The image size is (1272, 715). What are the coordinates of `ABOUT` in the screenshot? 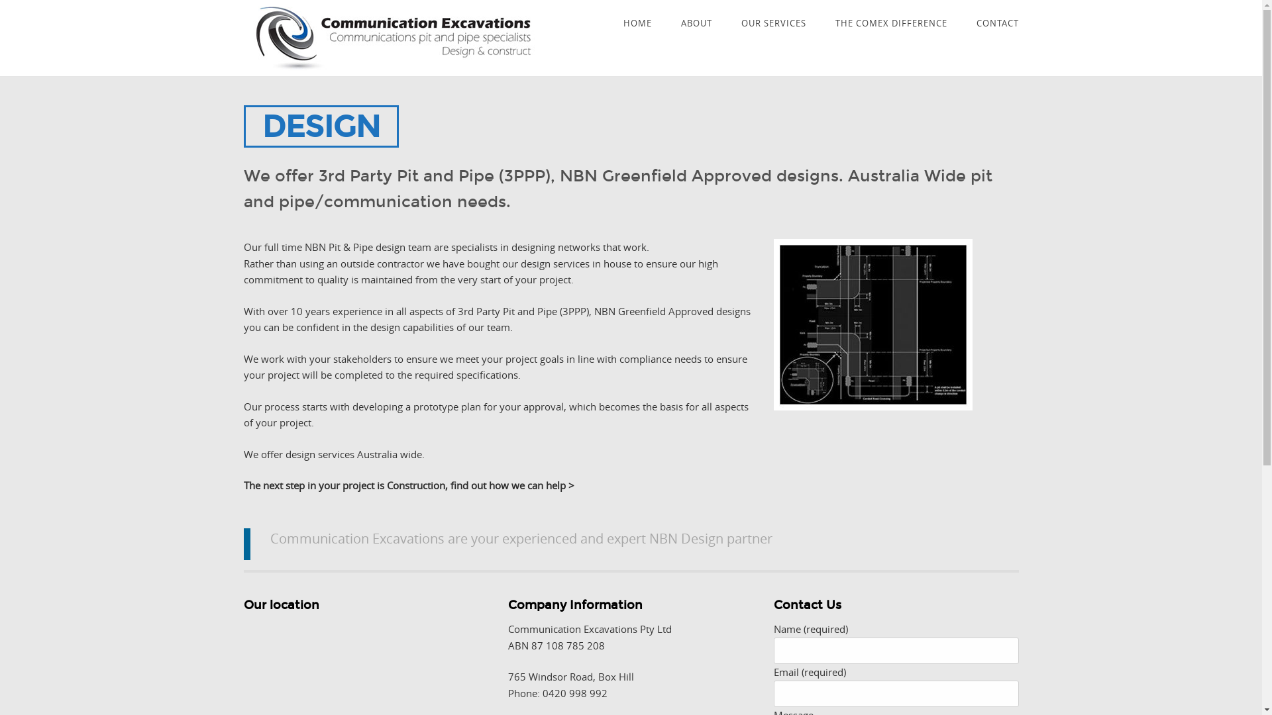 It's located at (697, 23).